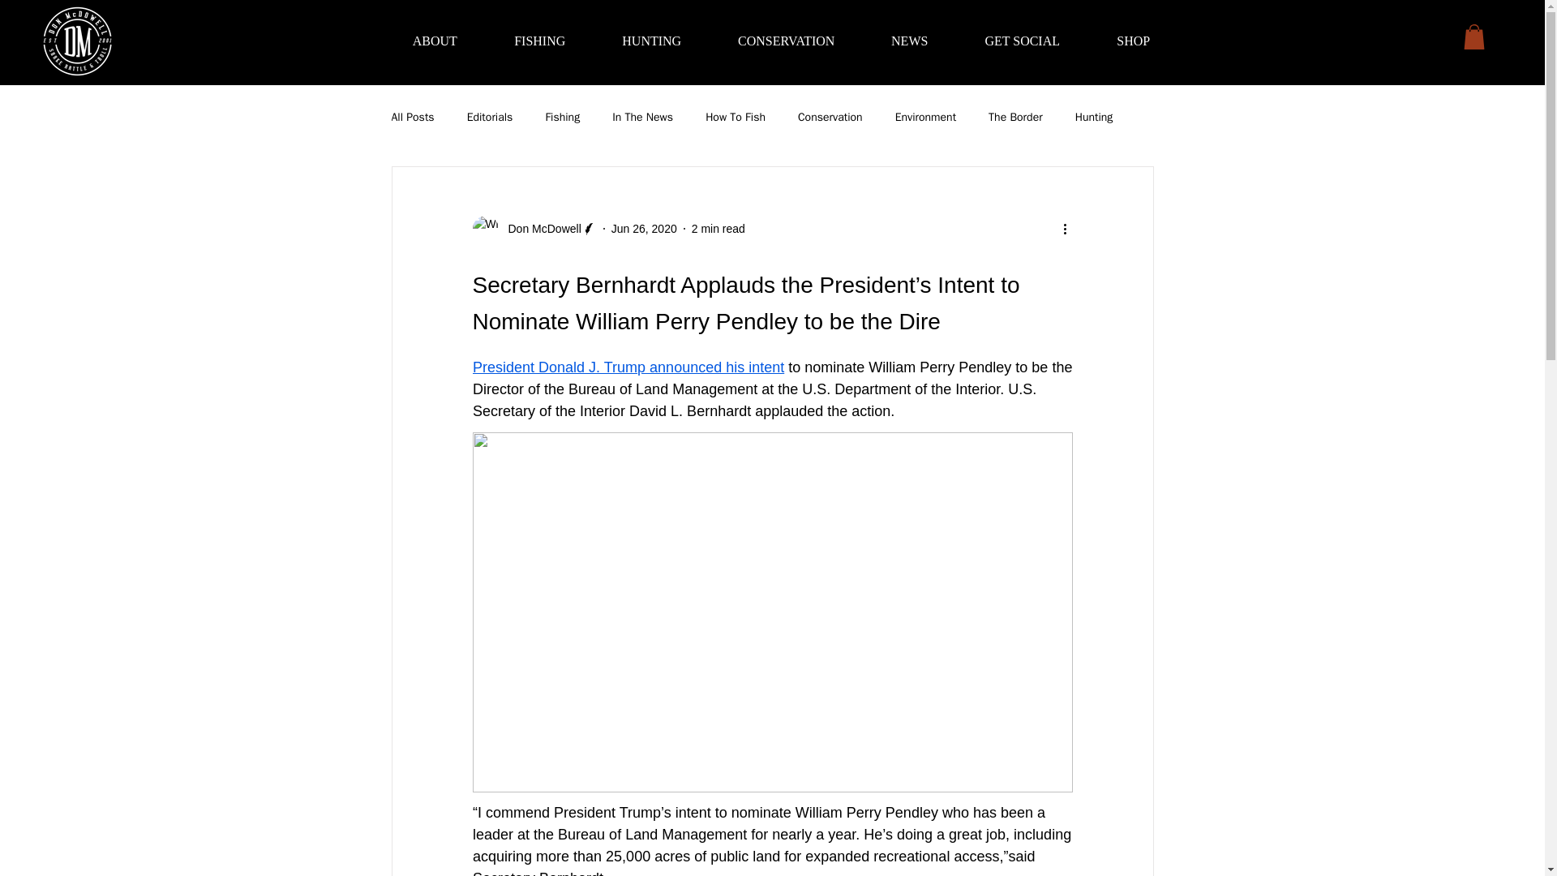  Describe the element at coordinates (539, 229) in the screenshot. I see `Don McDowell` at that location.